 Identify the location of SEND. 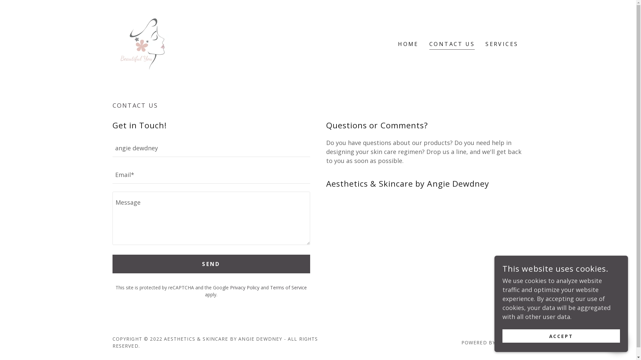
(211, 264).